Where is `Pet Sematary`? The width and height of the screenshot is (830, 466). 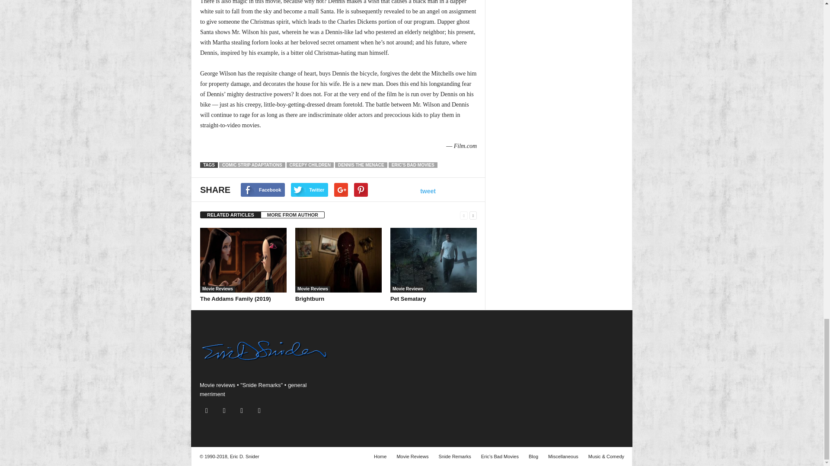 Pet Sematary is located at coordinates (433, 260).